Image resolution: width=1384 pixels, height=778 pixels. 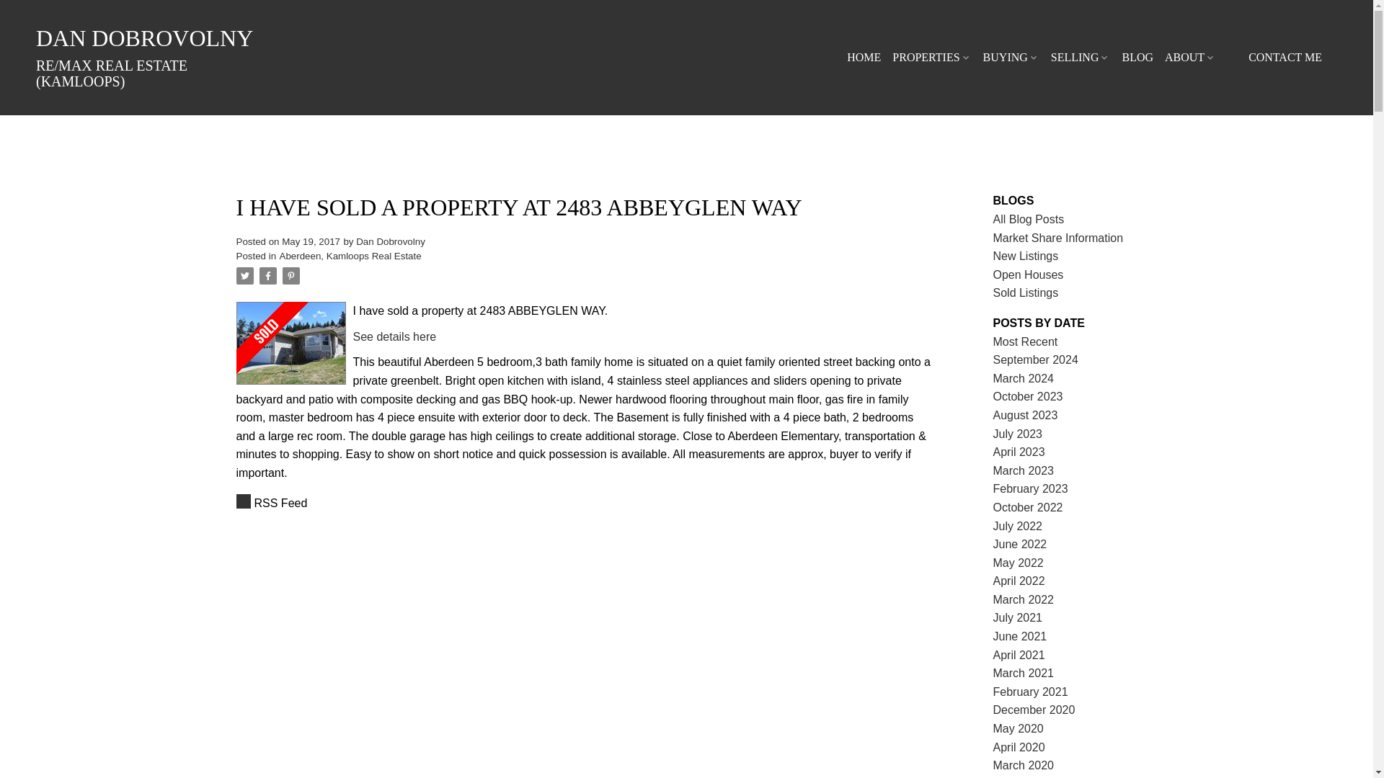 I want to click on March 2024, so click(x=1024, y=378).